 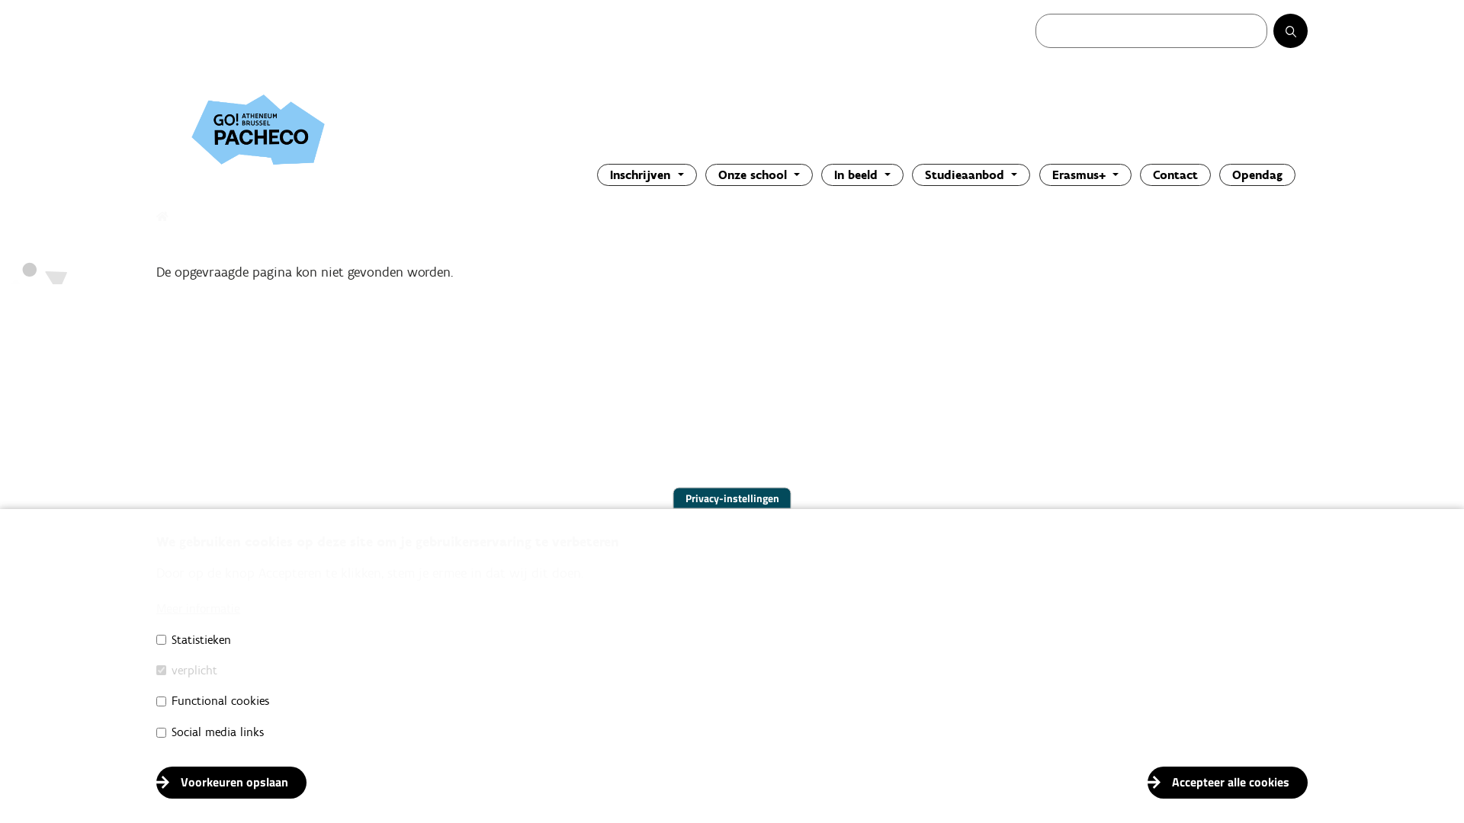 I want to click on Voorkeuren opslaan, so click(x=232, y=783).